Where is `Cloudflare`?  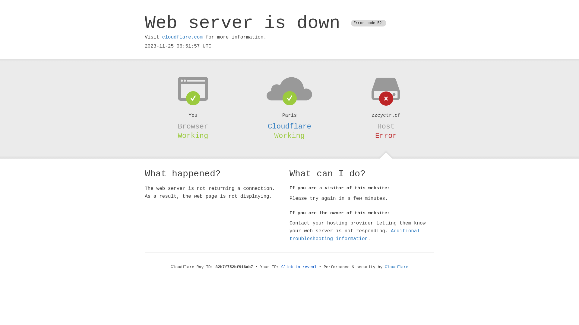
Cloudflare is located at coordinates (289, 126).